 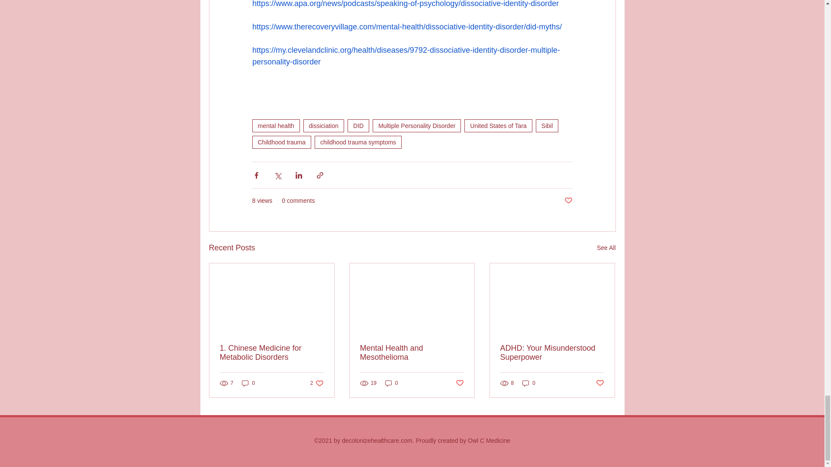 I want to click on dissiciation, so click(x=323, y=125).